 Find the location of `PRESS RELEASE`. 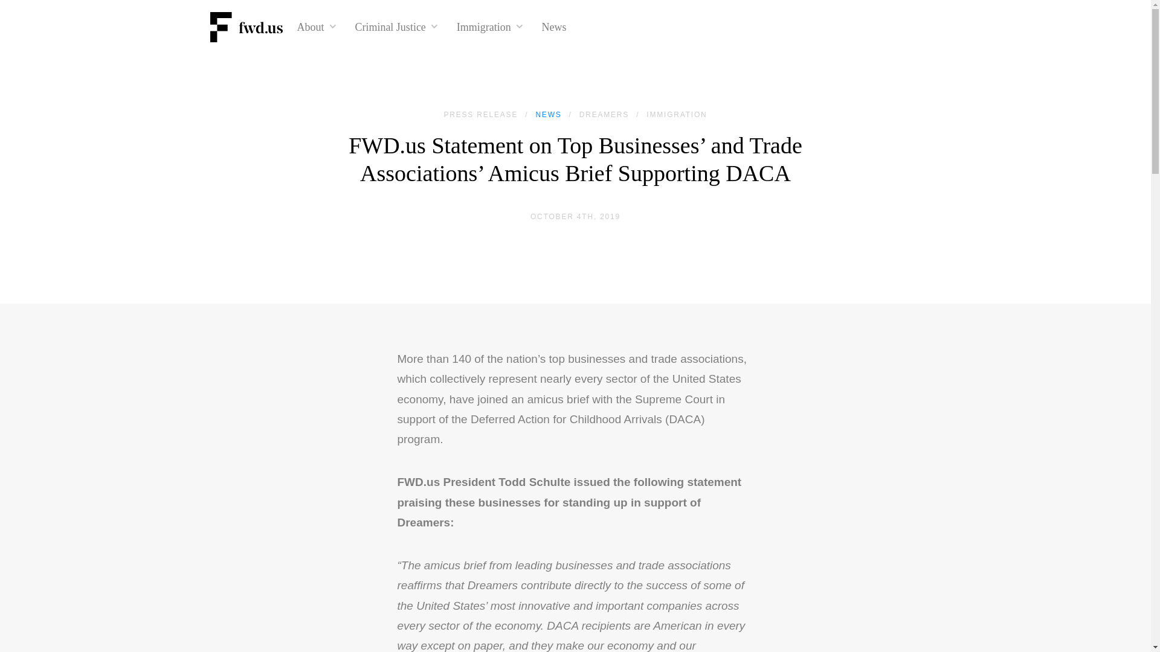

PRESS RELEASE is located at coordinates (480, 114).